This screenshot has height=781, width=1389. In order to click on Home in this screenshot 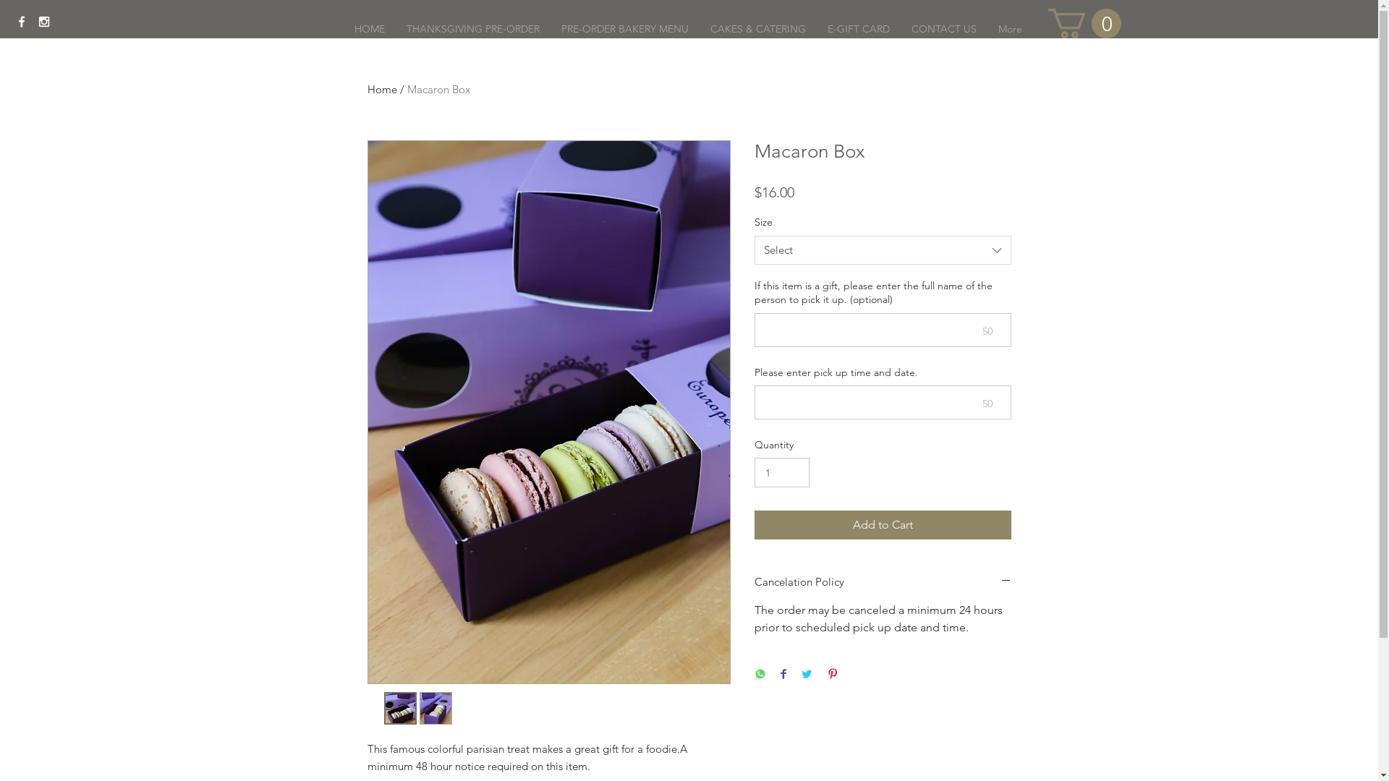, I will do `click(382, 90)`.